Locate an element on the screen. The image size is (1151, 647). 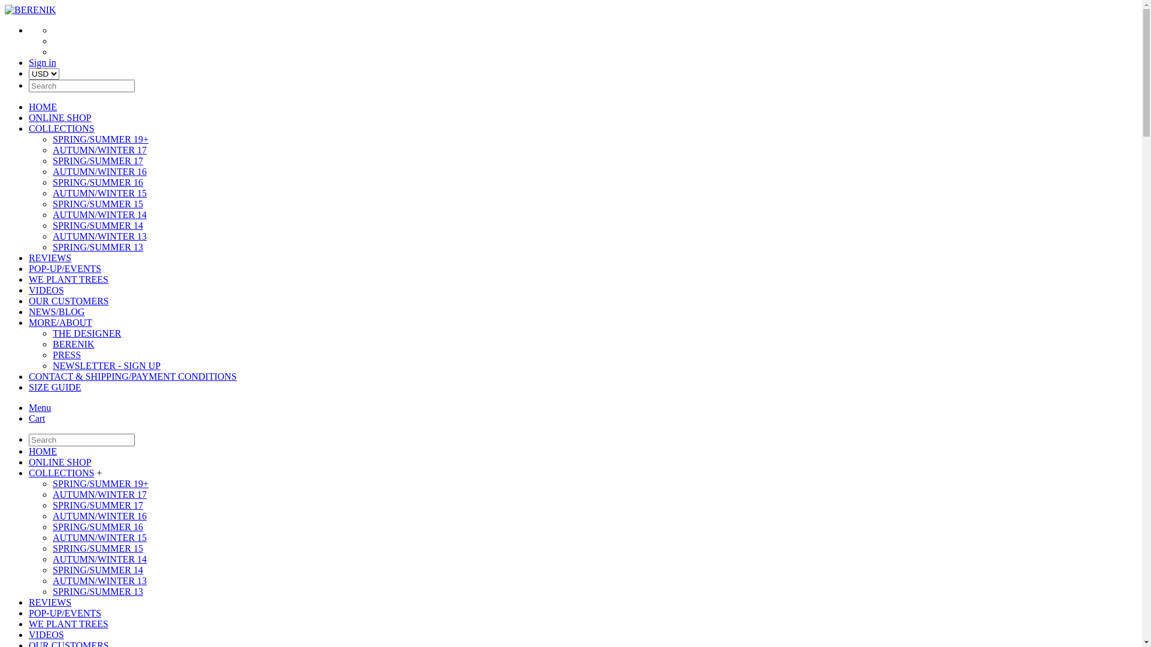
MORE/ABOUT is located at coordinates (61, 322).